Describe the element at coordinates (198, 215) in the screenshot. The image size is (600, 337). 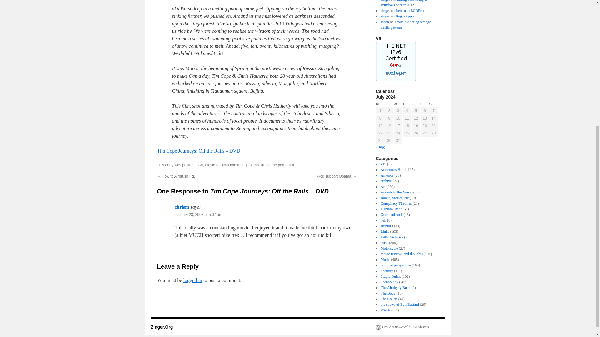
I see `January 28, 2008 at 5:07 am` at that location.